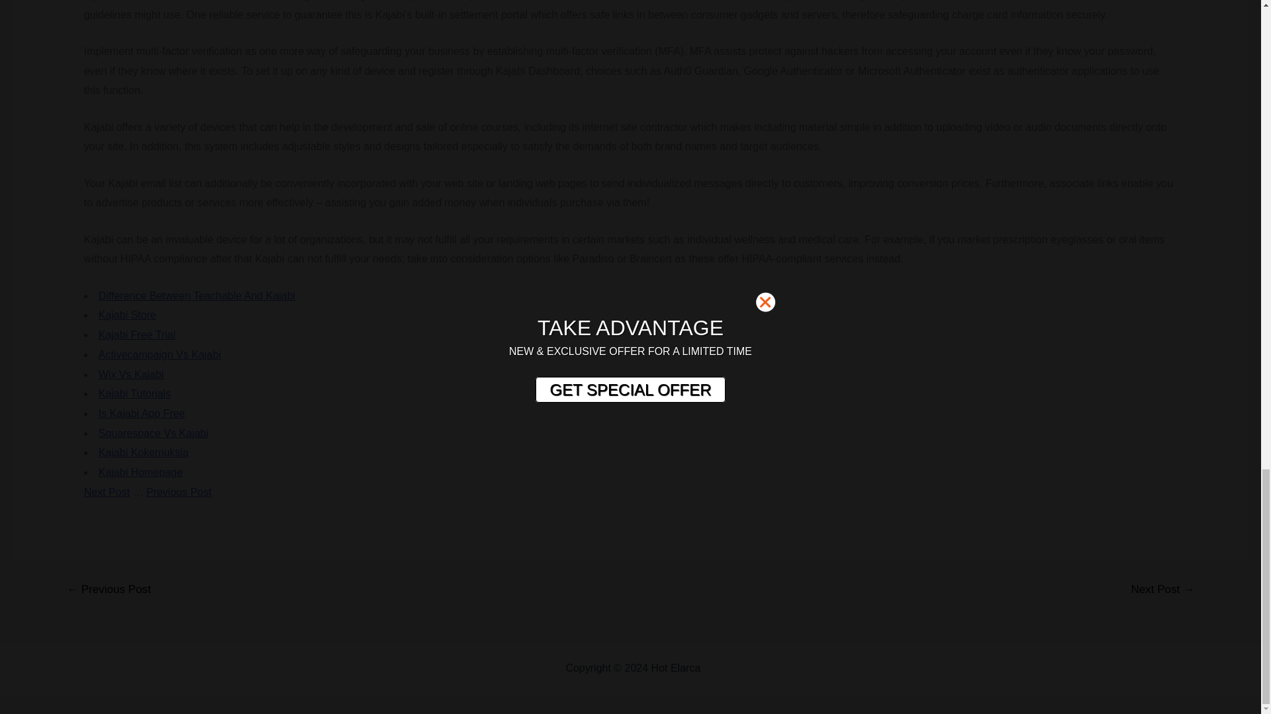  What do you see at coordinates (140, 472) in the screenshot?
I see `Kajabi Homepage` at bounding box center [140, 472].